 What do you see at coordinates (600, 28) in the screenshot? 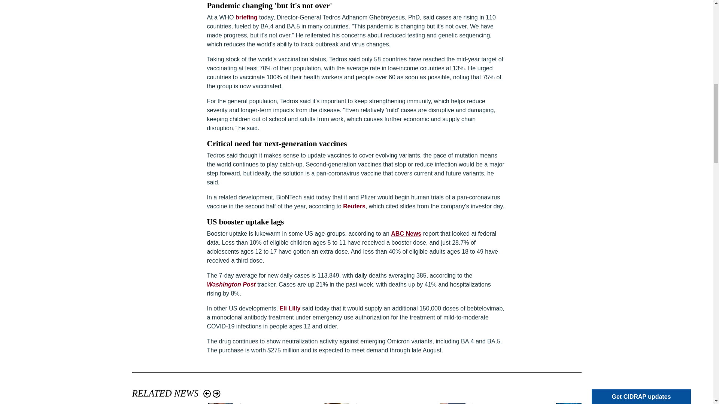
I see `1` at bounding box center [600, 28].